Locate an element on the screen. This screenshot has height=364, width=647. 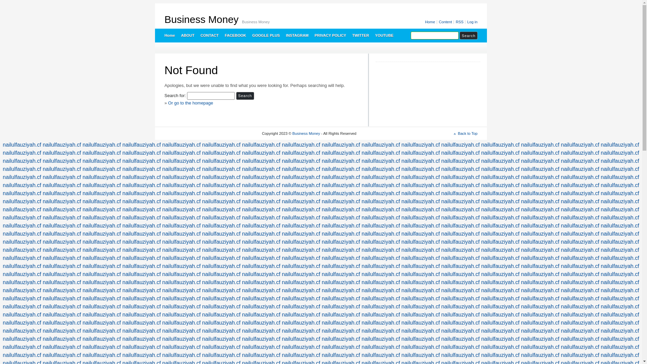
nailulfauziyah.cf is located at coordinates (221, 193).